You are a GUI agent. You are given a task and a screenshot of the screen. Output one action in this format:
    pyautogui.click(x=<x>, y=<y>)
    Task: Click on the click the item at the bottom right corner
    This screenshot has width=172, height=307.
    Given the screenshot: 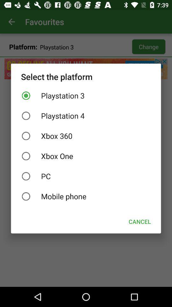 What is the action you would take?
    pyautogui.click(x=140, y=221)
    